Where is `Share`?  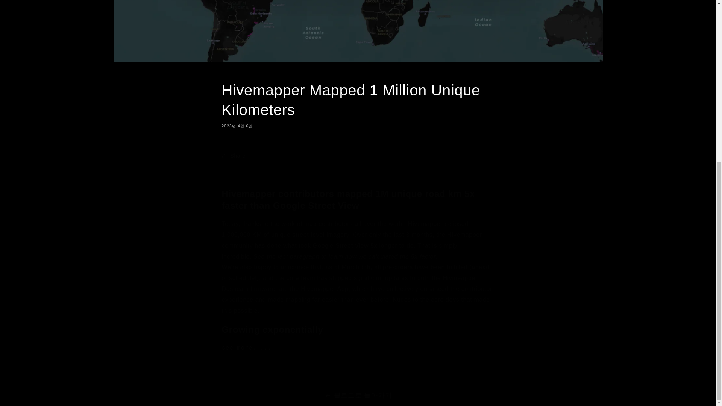 Share is located at coordinates (358, 156).